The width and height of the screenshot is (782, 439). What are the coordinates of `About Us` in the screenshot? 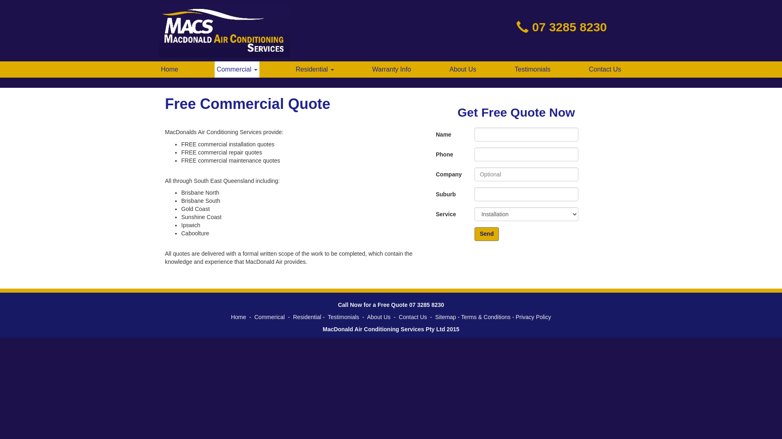 It's located at (379, 317).